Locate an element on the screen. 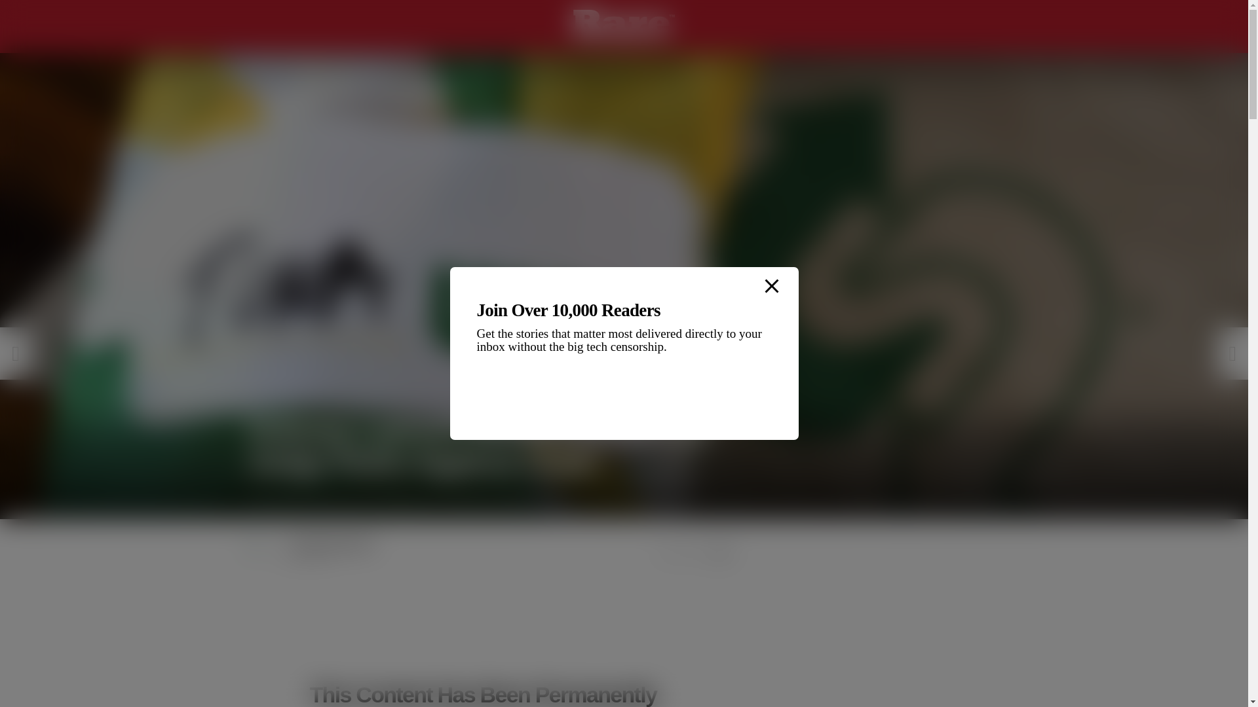 This screenshot has height=707, width=1258. Rare Life is located at coordinates (303, 64).